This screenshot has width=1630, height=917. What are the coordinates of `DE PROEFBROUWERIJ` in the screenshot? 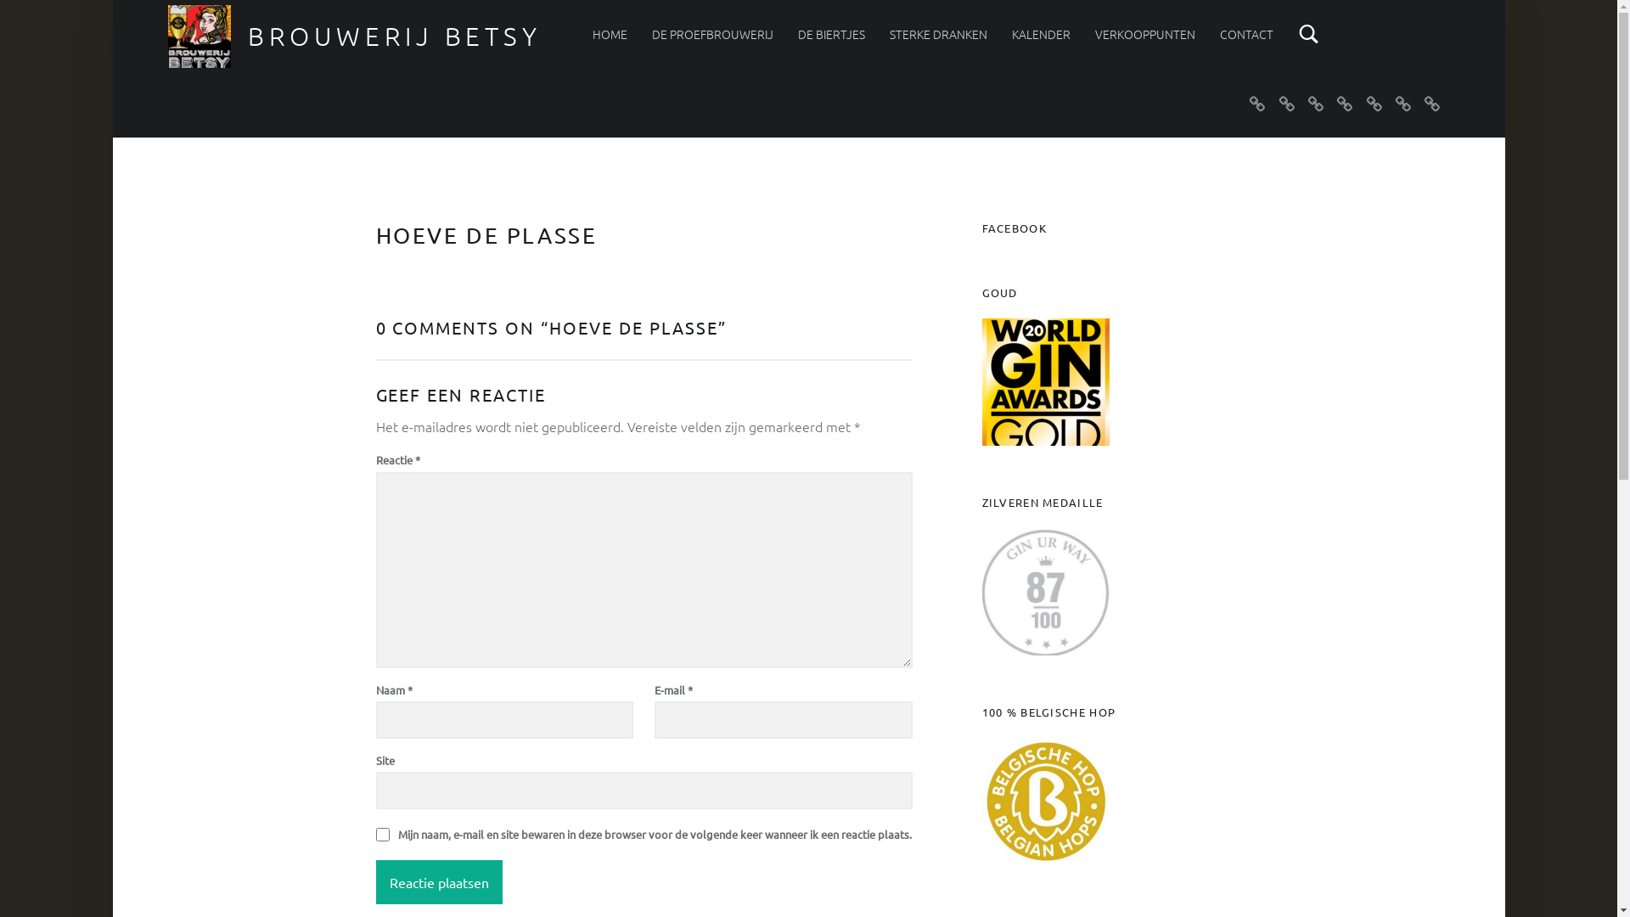 It's located at (713, 34).